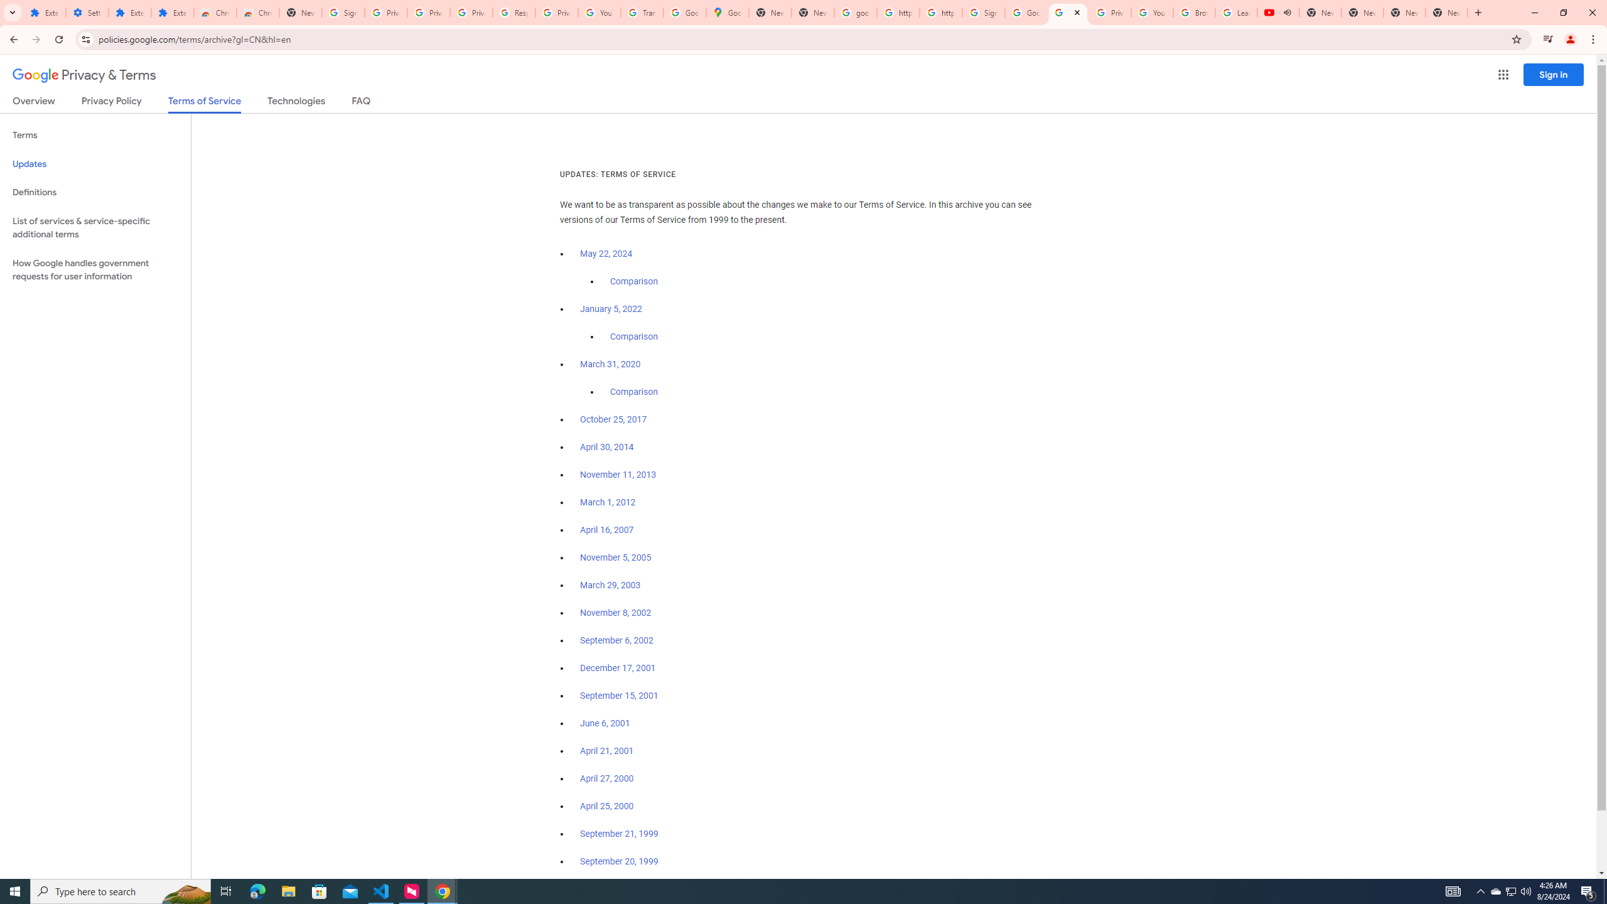  I want to click on Sign in - Google Accounts, so click(343, 13).